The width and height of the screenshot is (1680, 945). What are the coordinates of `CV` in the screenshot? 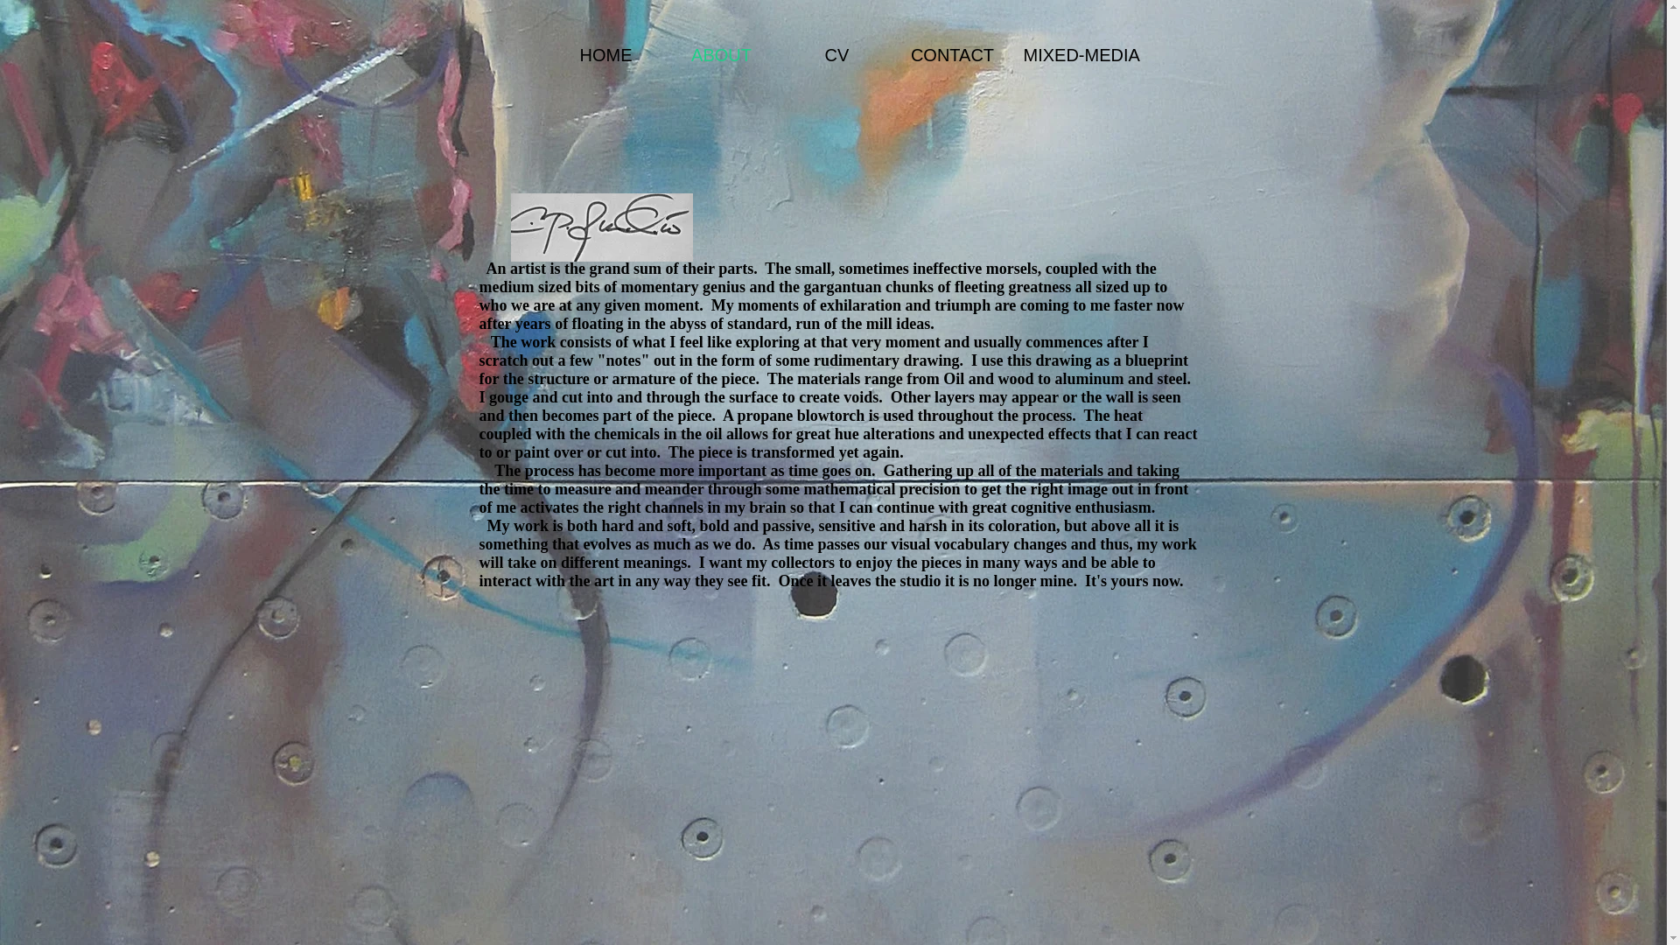 It's located at (836, 55).